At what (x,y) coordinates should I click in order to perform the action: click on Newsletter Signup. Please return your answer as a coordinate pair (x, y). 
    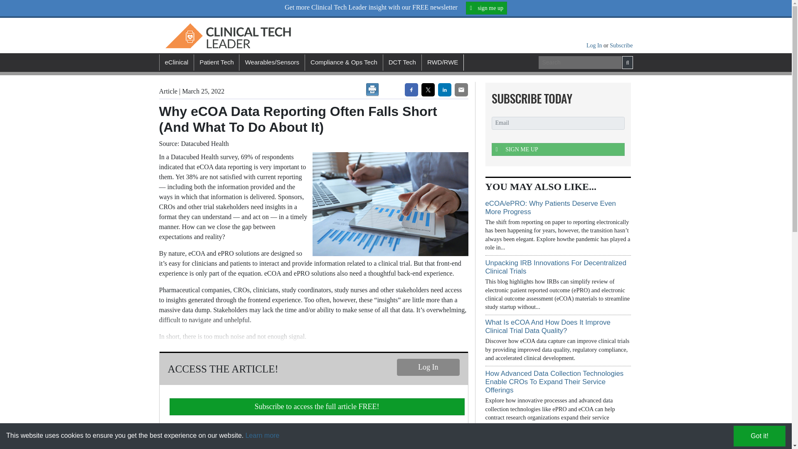
    Looking at the image, I should click on (555, 98).